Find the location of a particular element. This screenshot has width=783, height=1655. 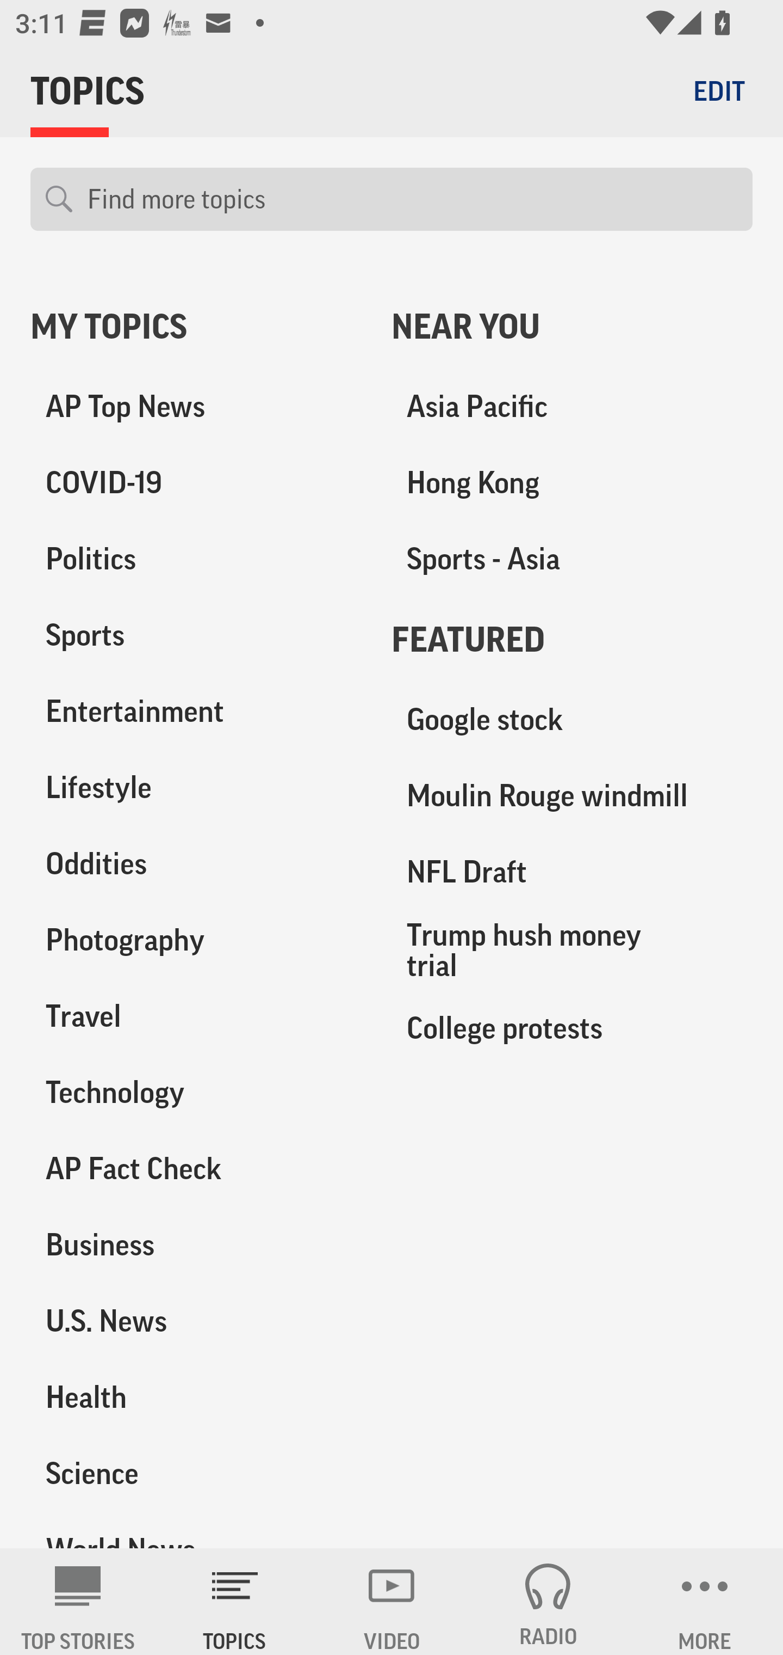

AP News TOP STORIES is located at coordinates (78, 1602).